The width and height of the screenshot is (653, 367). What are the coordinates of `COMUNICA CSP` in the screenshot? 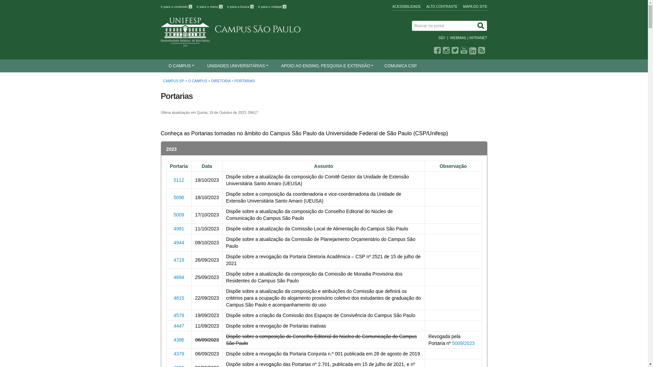 It's located at (400, 66).